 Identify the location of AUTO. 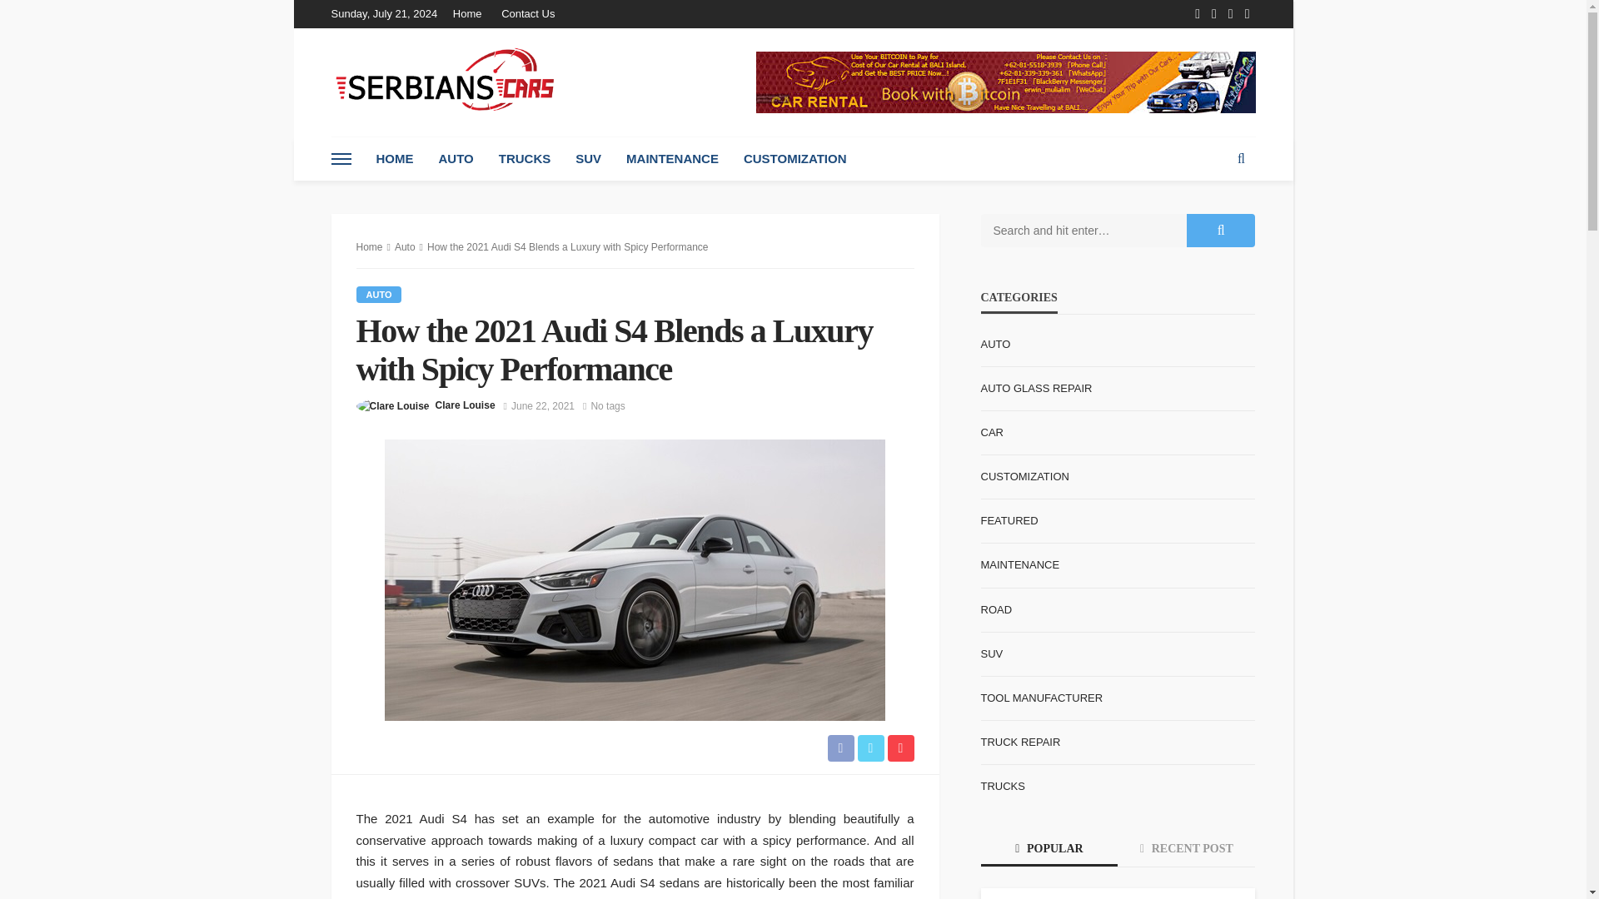
(456, 159).